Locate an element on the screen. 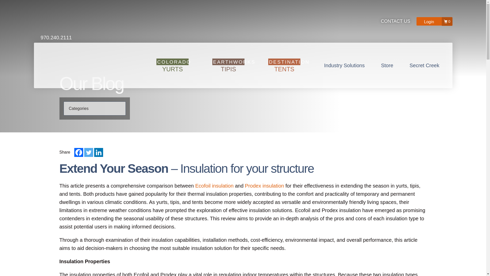 Image resolution: width=490 pixels, height=276 pixels. Secret Creek is located at coordinates (173, 65).